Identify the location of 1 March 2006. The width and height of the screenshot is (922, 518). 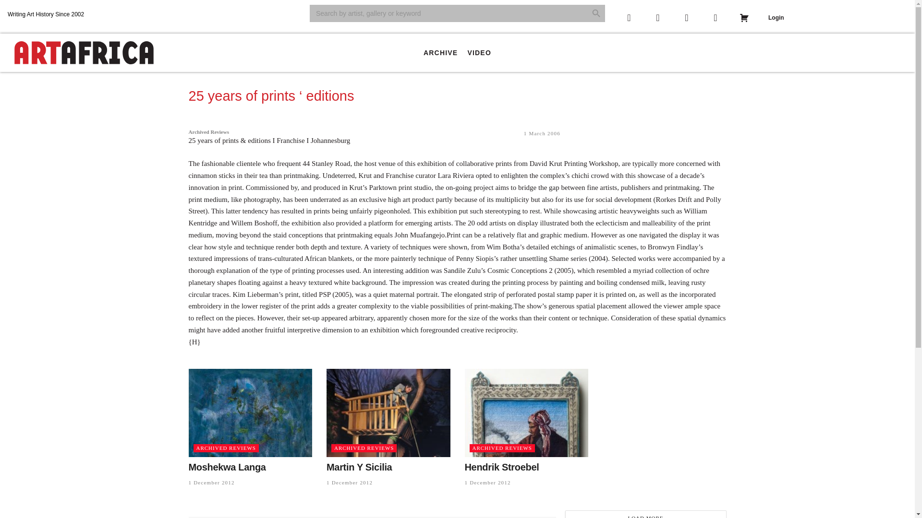
(542, 133).